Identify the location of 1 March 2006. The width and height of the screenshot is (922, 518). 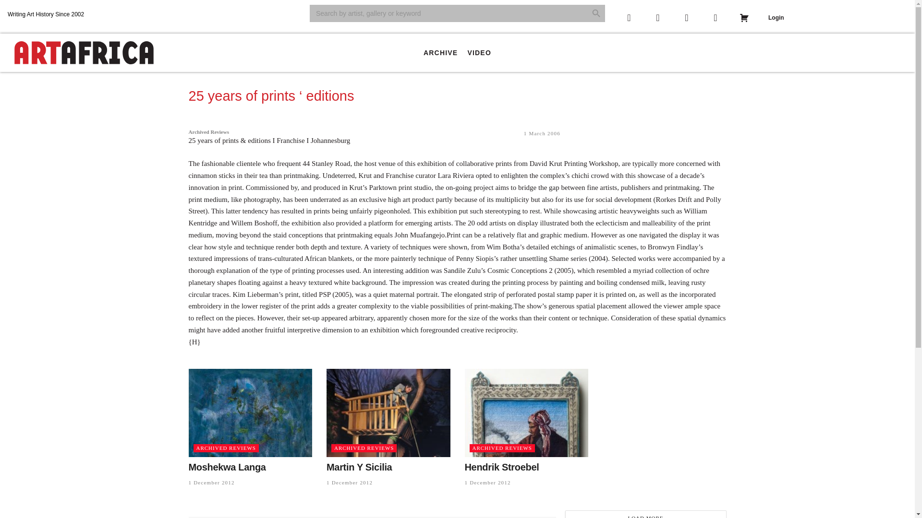
(542, 133).